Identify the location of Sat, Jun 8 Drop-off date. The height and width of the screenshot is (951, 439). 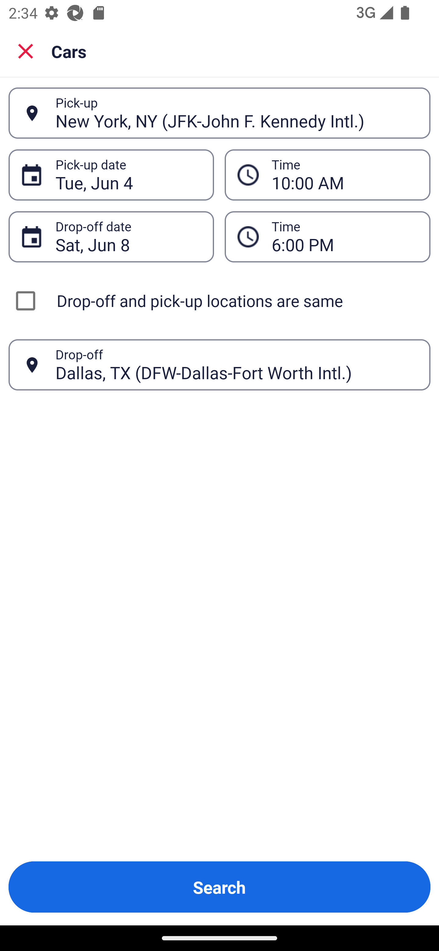
(111, 237).